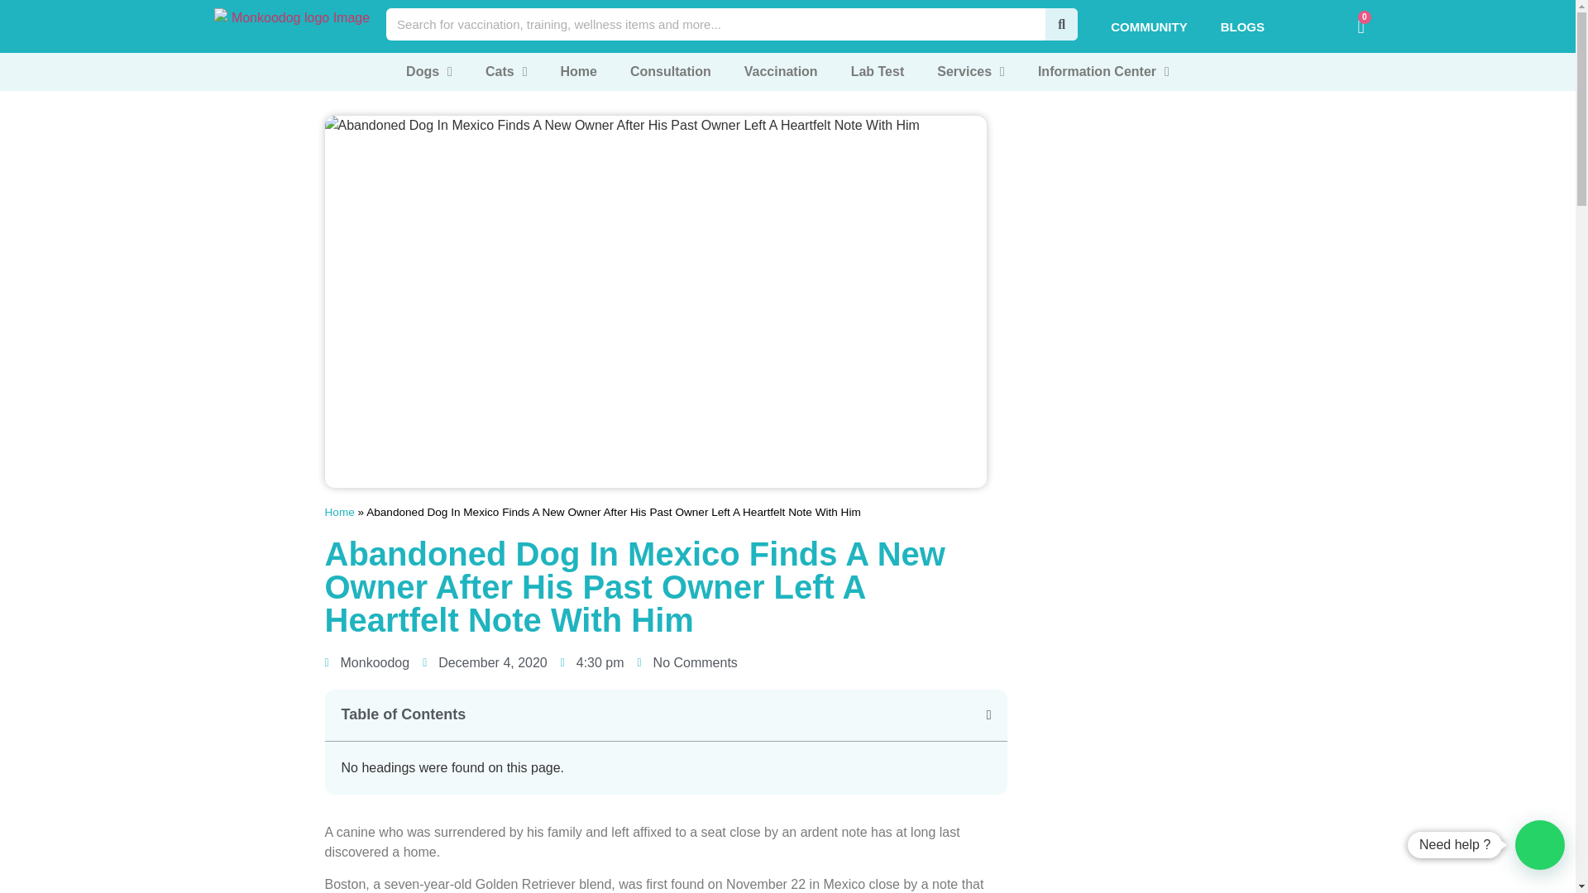 The width and height of the screenshot is (1588, 893). I want to click on COMMUNITY, so click(1148, 26).